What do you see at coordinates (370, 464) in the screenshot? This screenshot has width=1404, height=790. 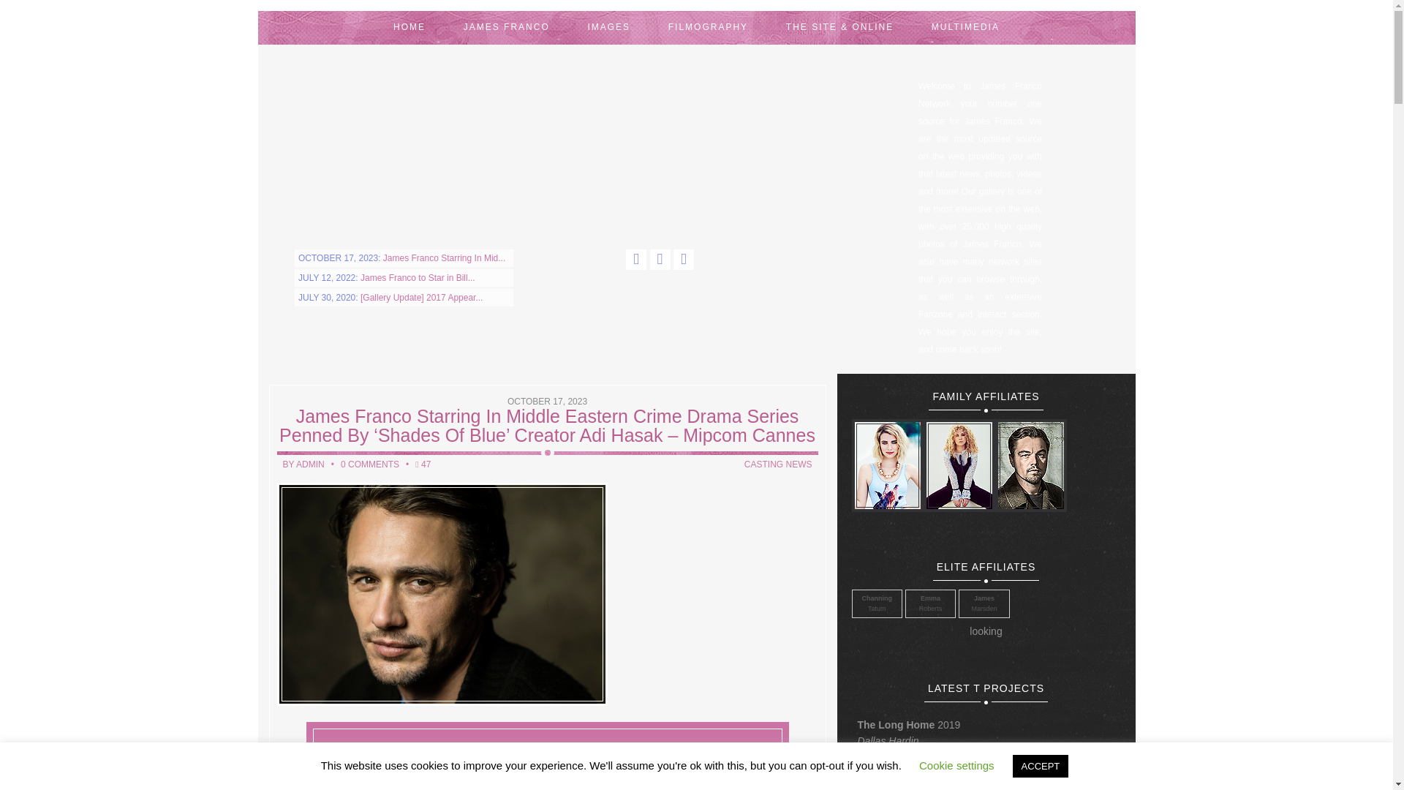 I see `0 COMMENTS` at bounding box center [370, 464].